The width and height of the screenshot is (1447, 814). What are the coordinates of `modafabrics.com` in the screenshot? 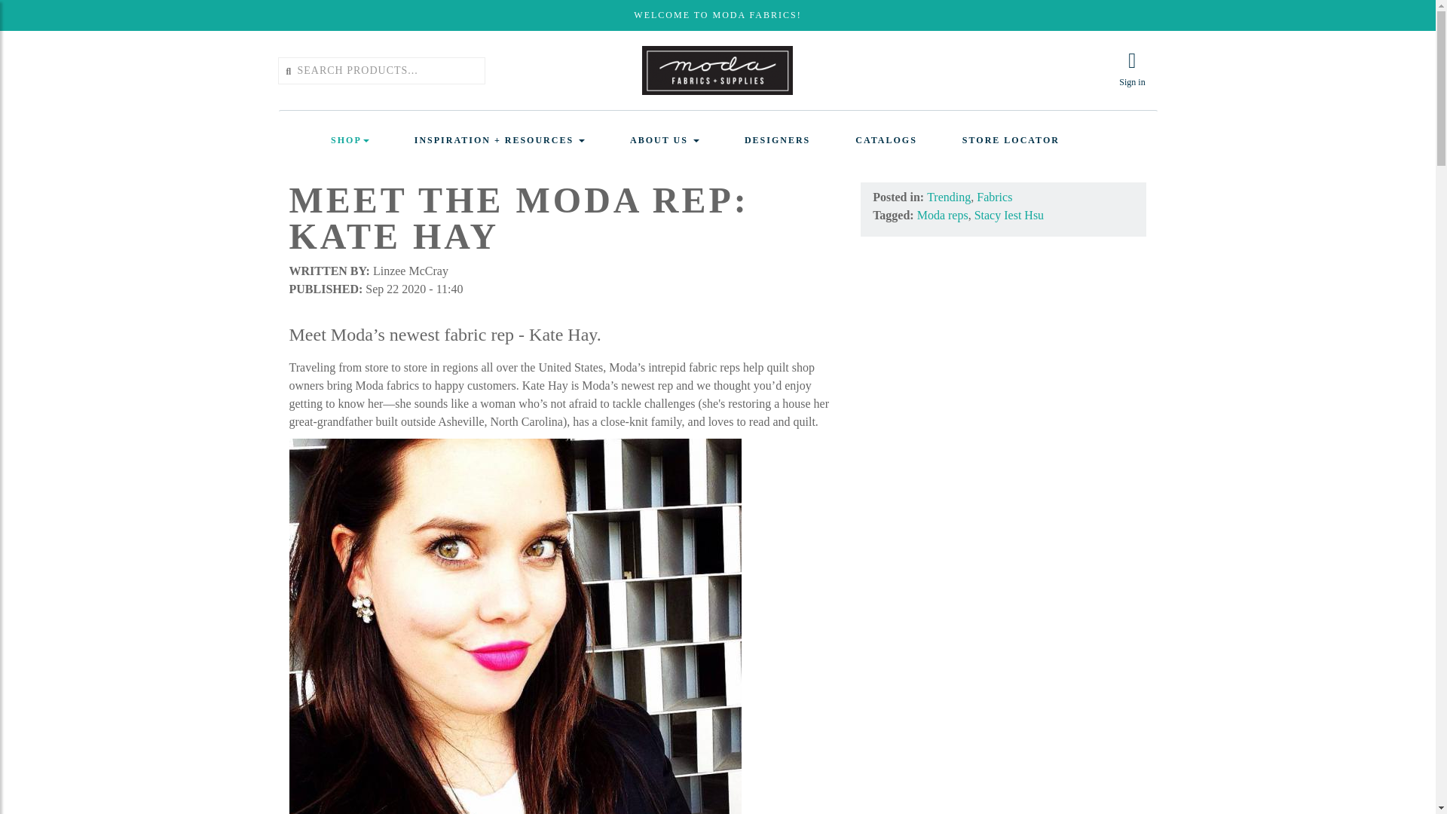 It's located at (717, 69).